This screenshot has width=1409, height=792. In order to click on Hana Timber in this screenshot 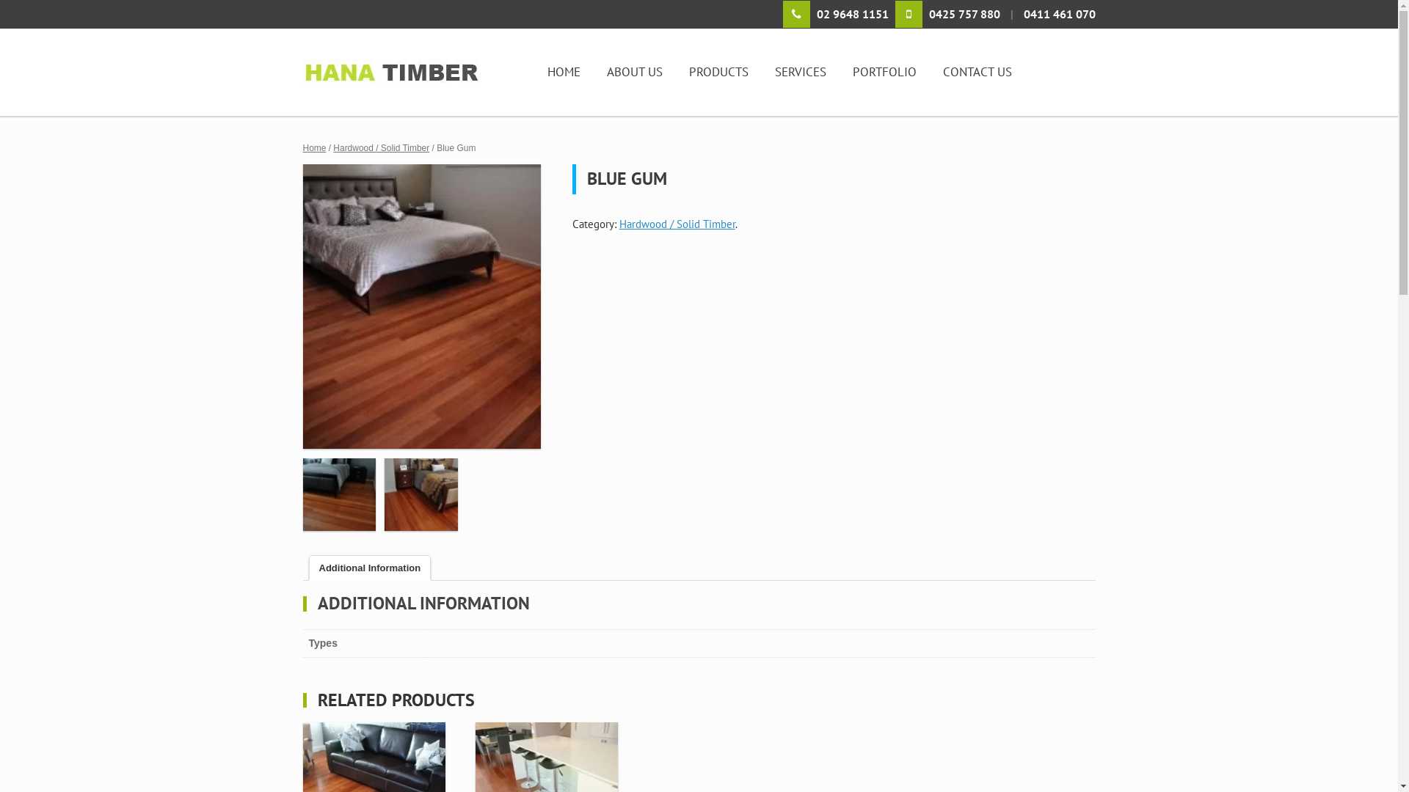, I will do `click(412, 71)`.